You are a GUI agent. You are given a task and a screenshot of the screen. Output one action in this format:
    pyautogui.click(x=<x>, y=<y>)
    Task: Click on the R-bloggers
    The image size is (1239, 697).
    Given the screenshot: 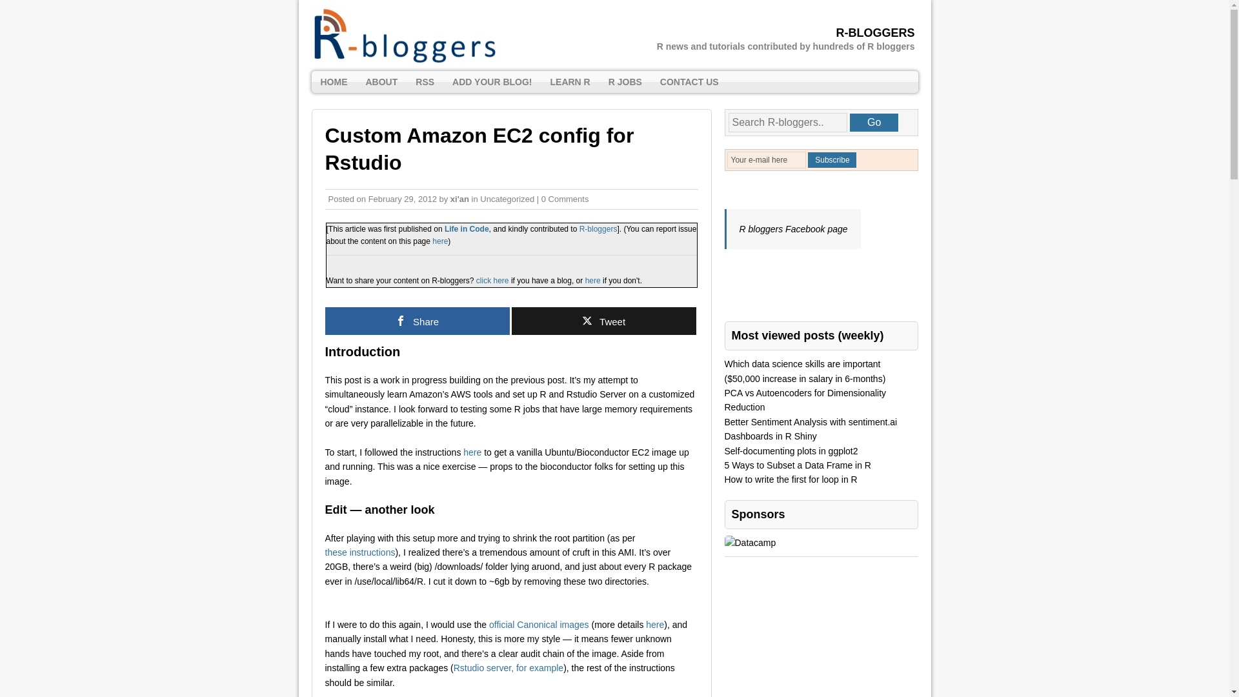 What is the action you would take?
    pyautogui.click(x=598, y=228)
    